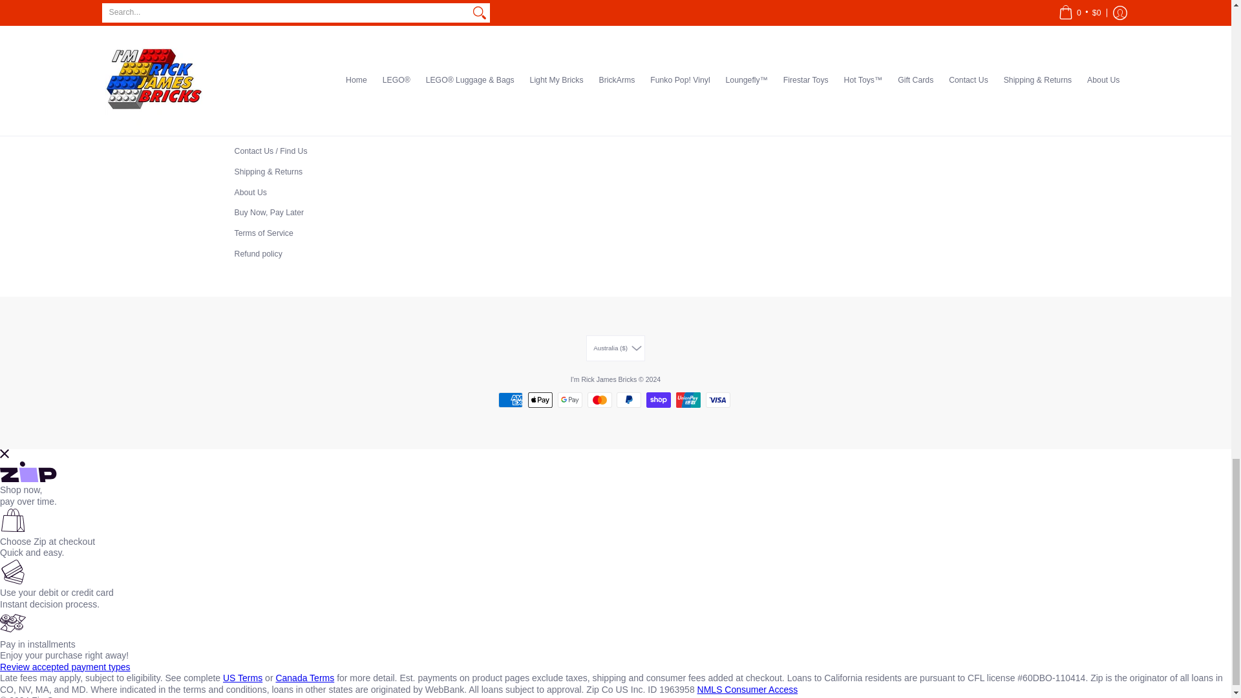 The image size is (1241, 698). What do you see at coordinates (250, 192) in the screenshot?
I see `About Us` at bounding box center [250, 192].